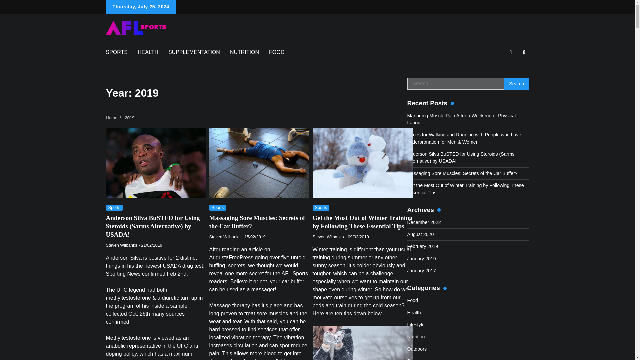  I want to click on SPORTS, so click(116, 52).